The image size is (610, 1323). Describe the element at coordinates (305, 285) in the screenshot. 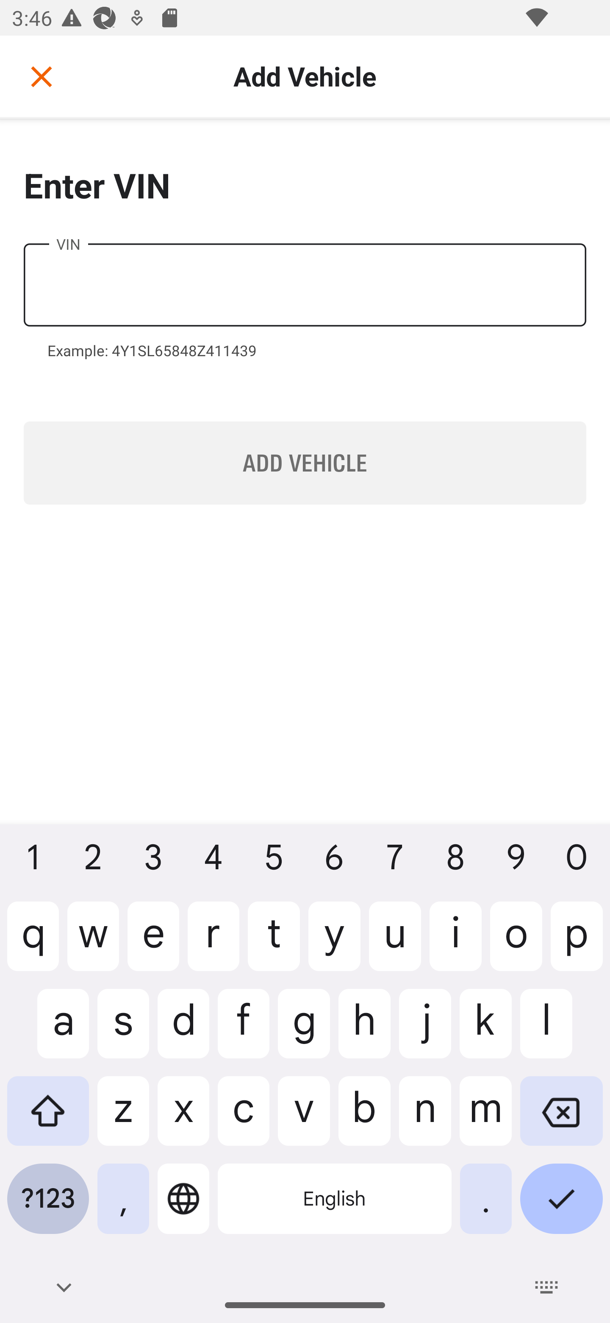

I see `VIN vin` at that location.